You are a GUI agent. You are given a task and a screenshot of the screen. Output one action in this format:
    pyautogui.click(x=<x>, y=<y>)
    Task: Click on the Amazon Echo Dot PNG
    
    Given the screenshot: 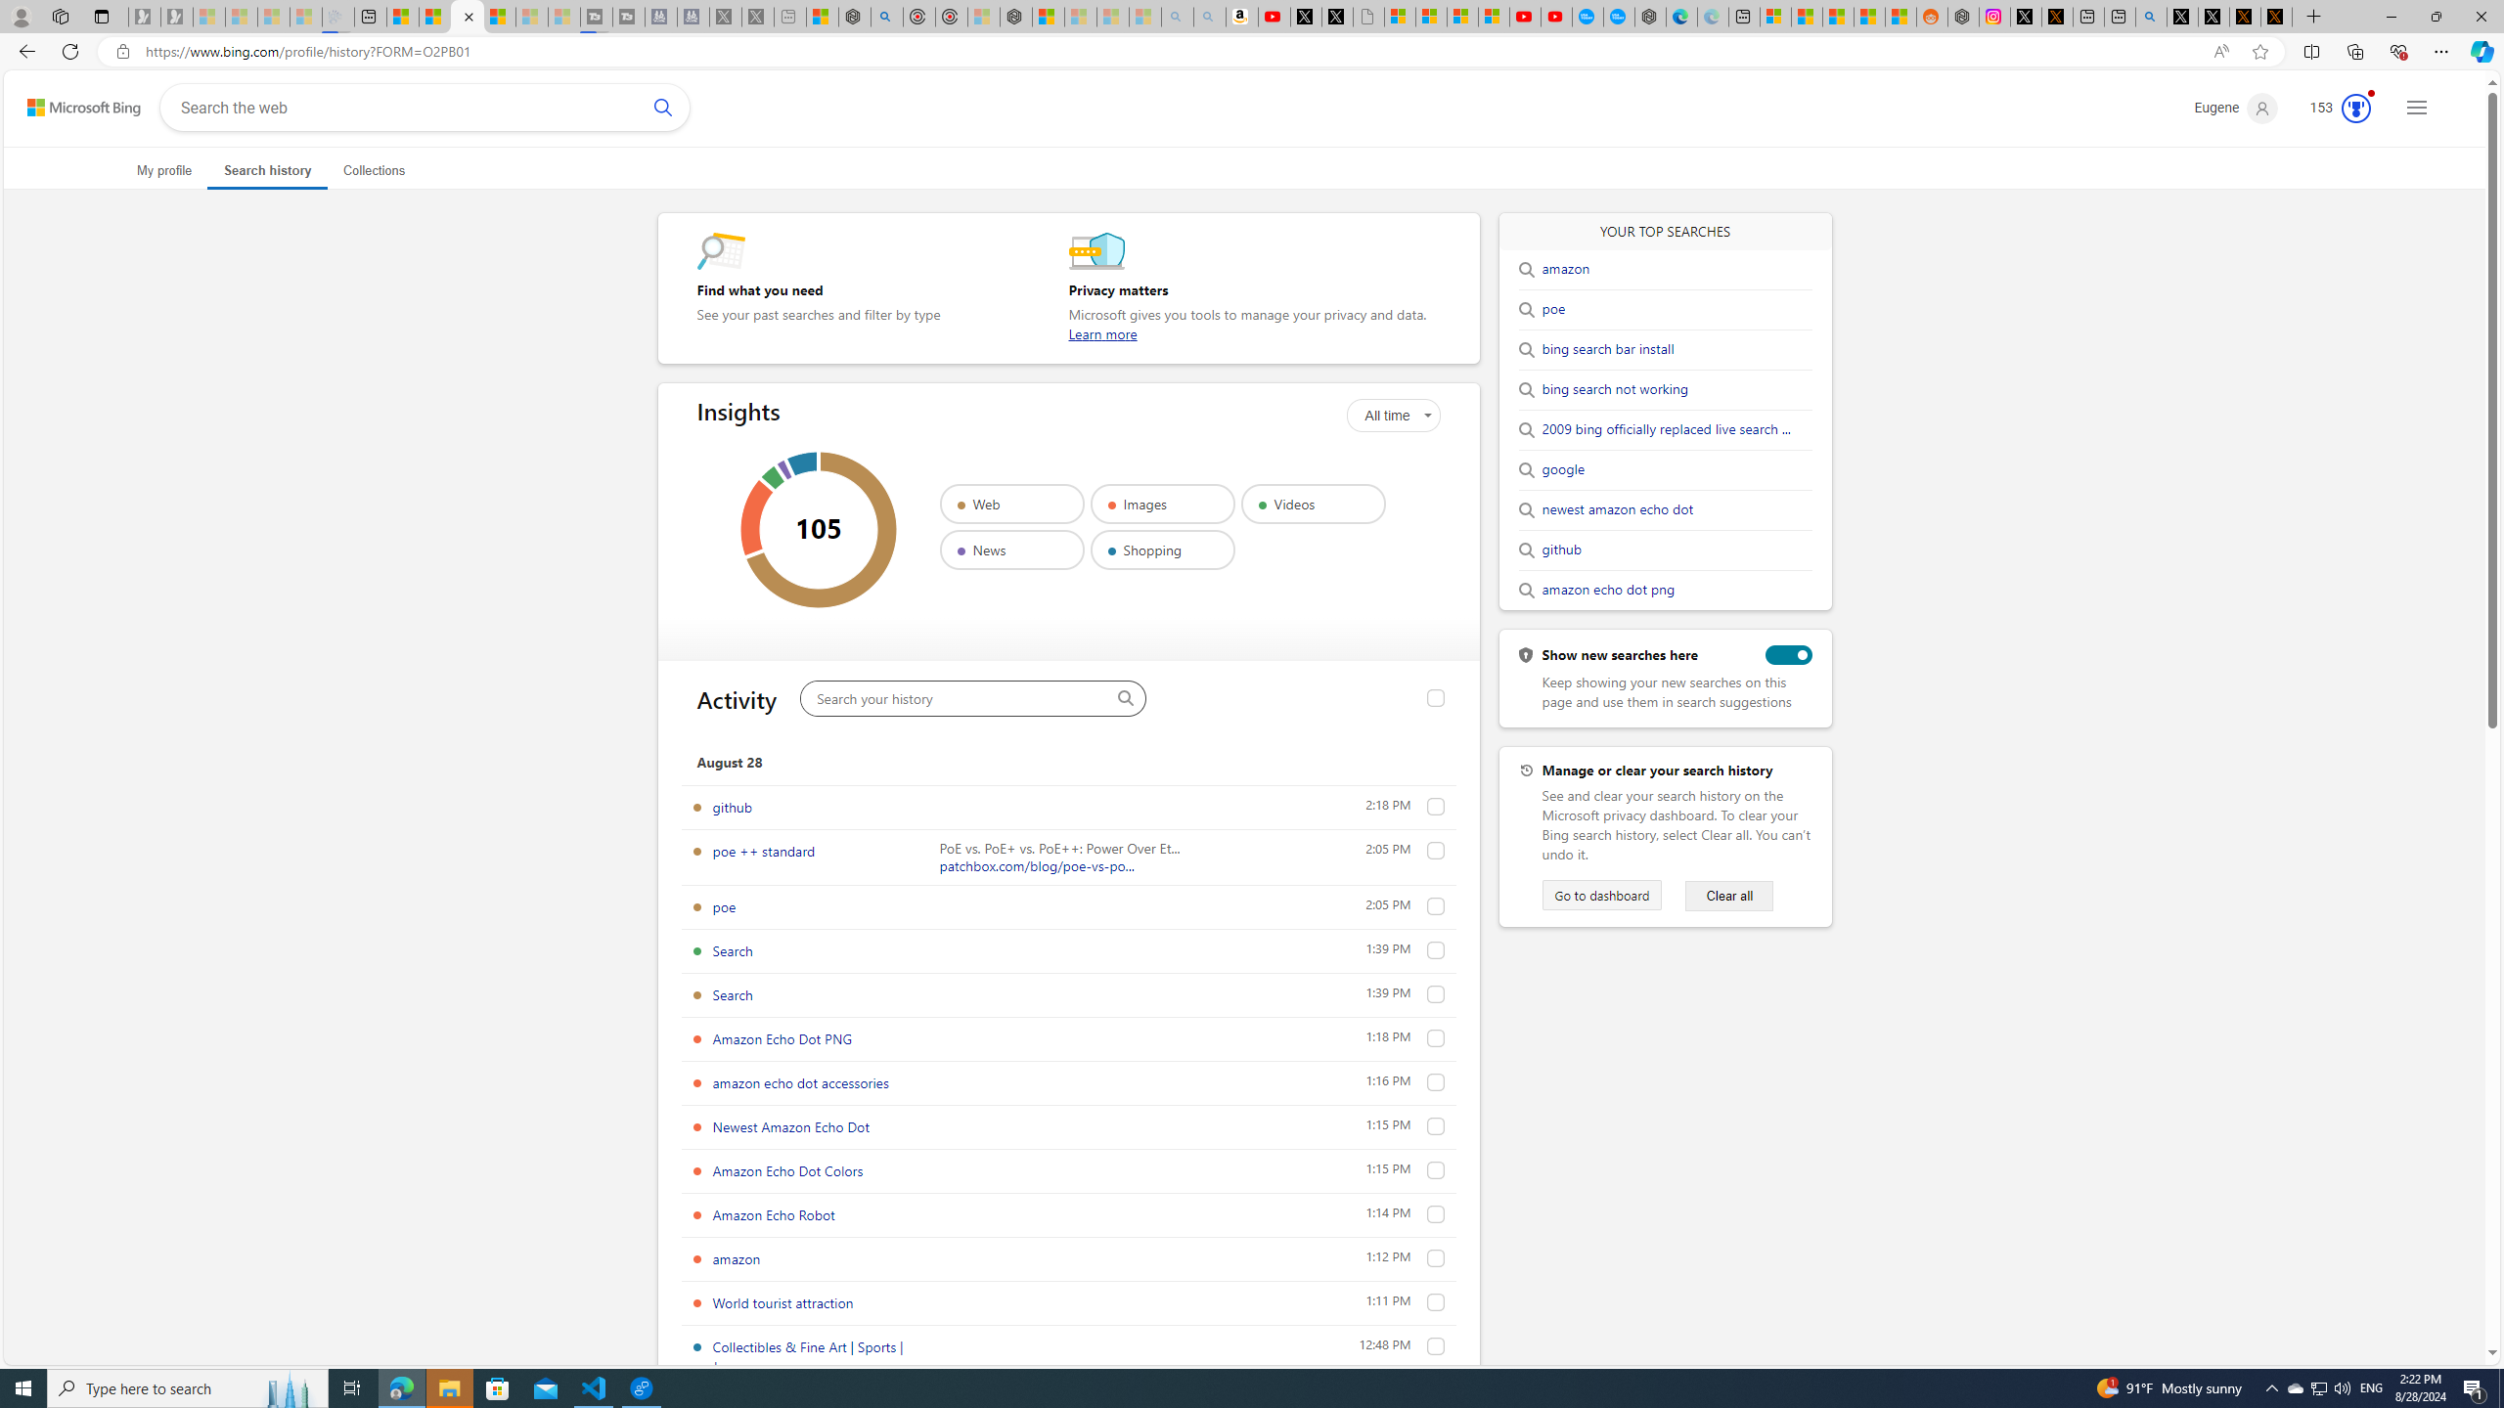 What is the action you would take?
    pyautogui.click(x=1436, y=1038)
    